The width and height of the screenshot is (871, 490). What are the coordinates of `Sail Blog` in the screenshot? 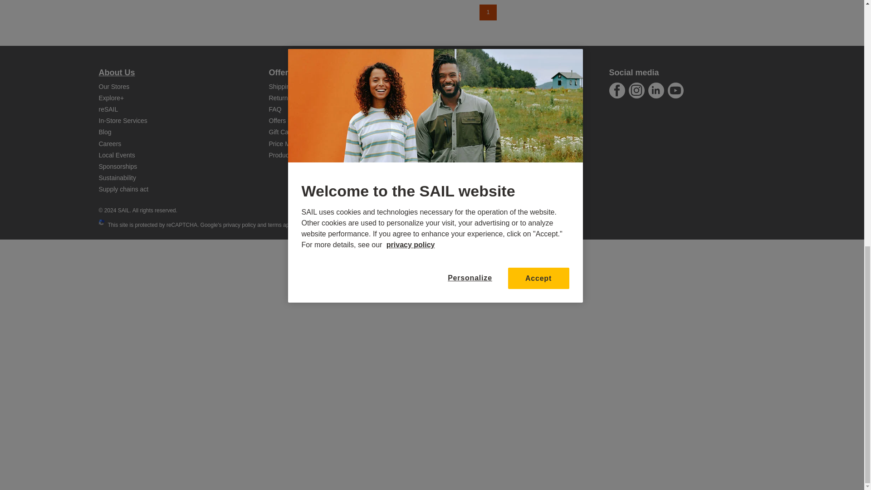 It's located at (105, 132).